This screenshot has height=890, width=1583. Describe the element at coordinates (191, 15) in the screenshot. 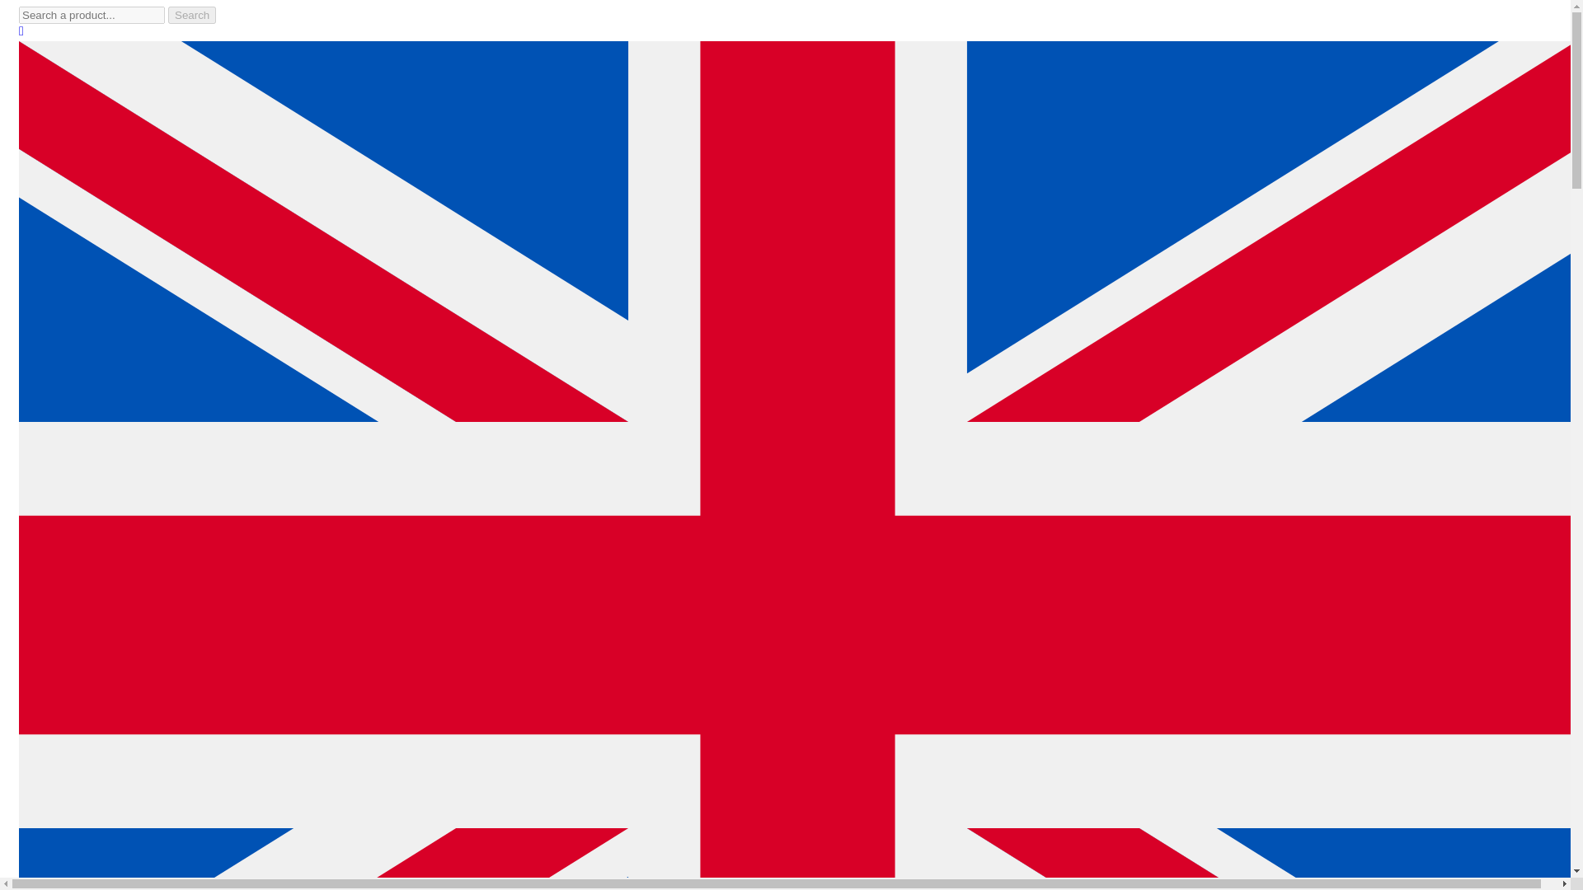

I see `Search` at that location.